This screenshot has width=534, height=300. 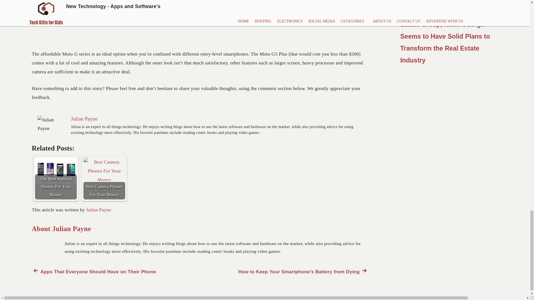 What do you see at coordinates (98, 210) in the screenshot?
I see `Moto G5 Plus` at bounding box center [98, 210].